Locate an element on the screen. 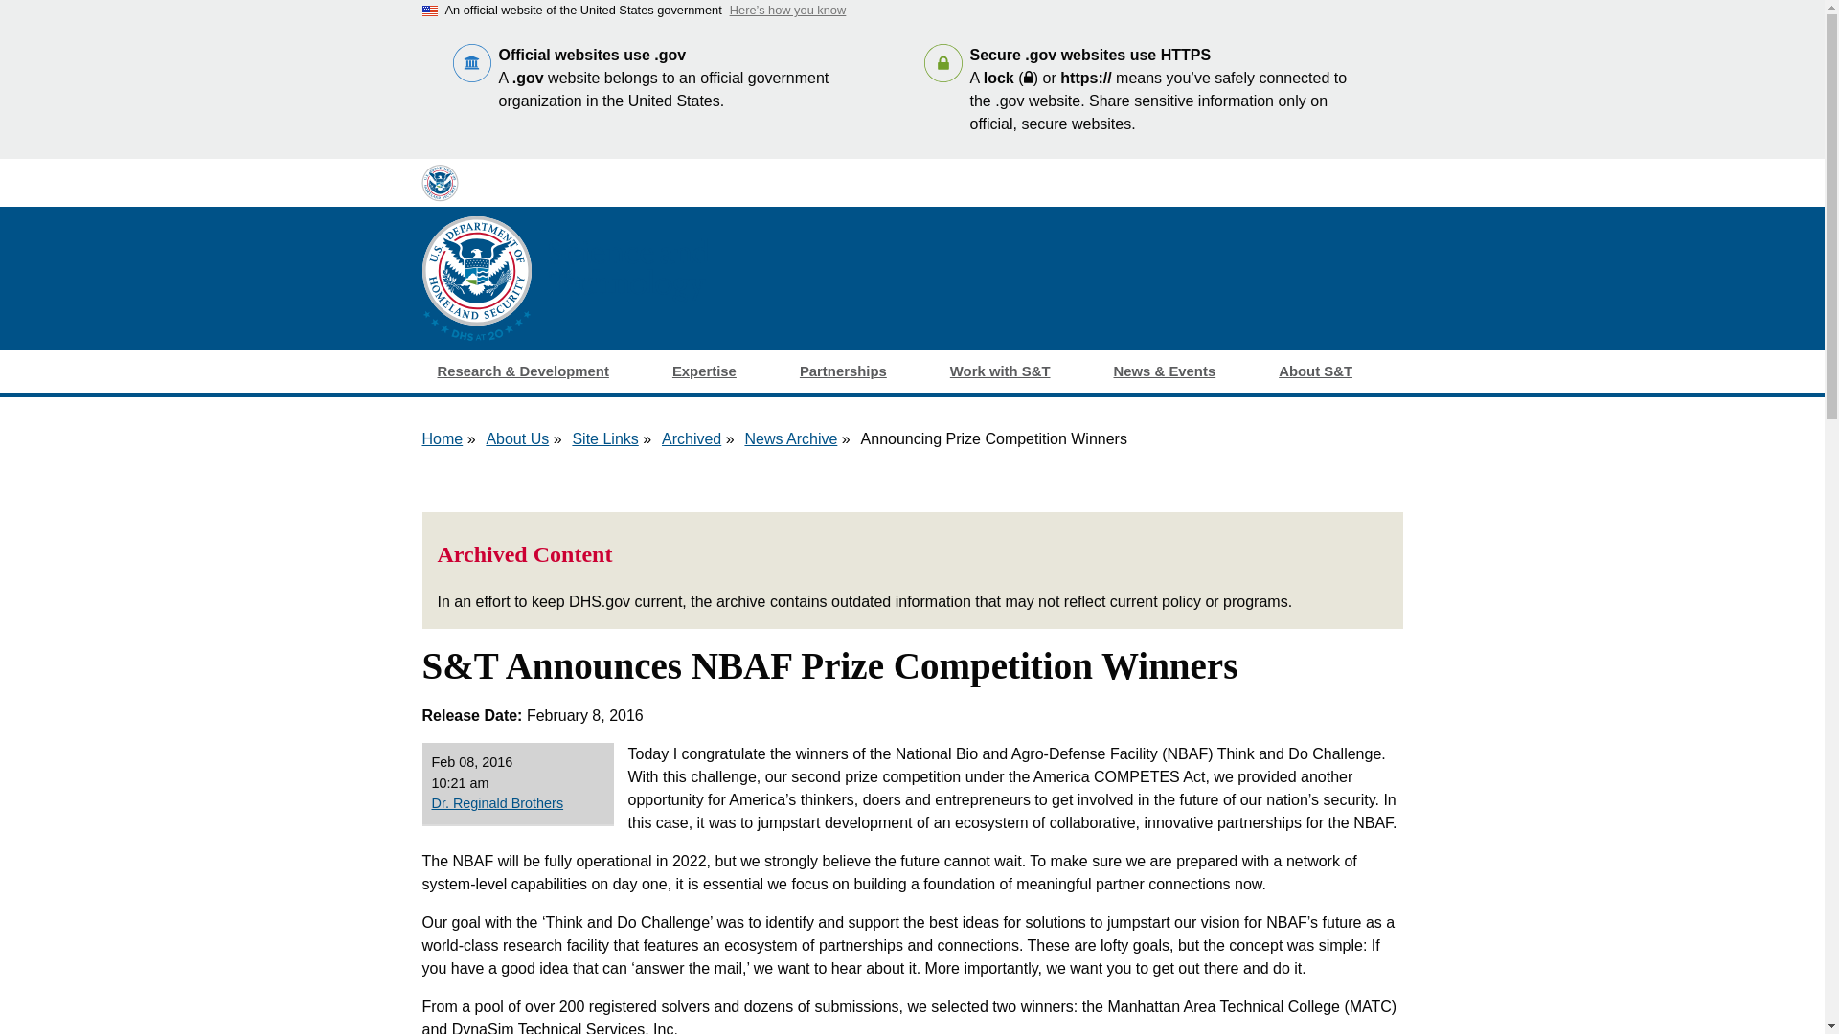  News Archive is located at coordinates (790, 438).